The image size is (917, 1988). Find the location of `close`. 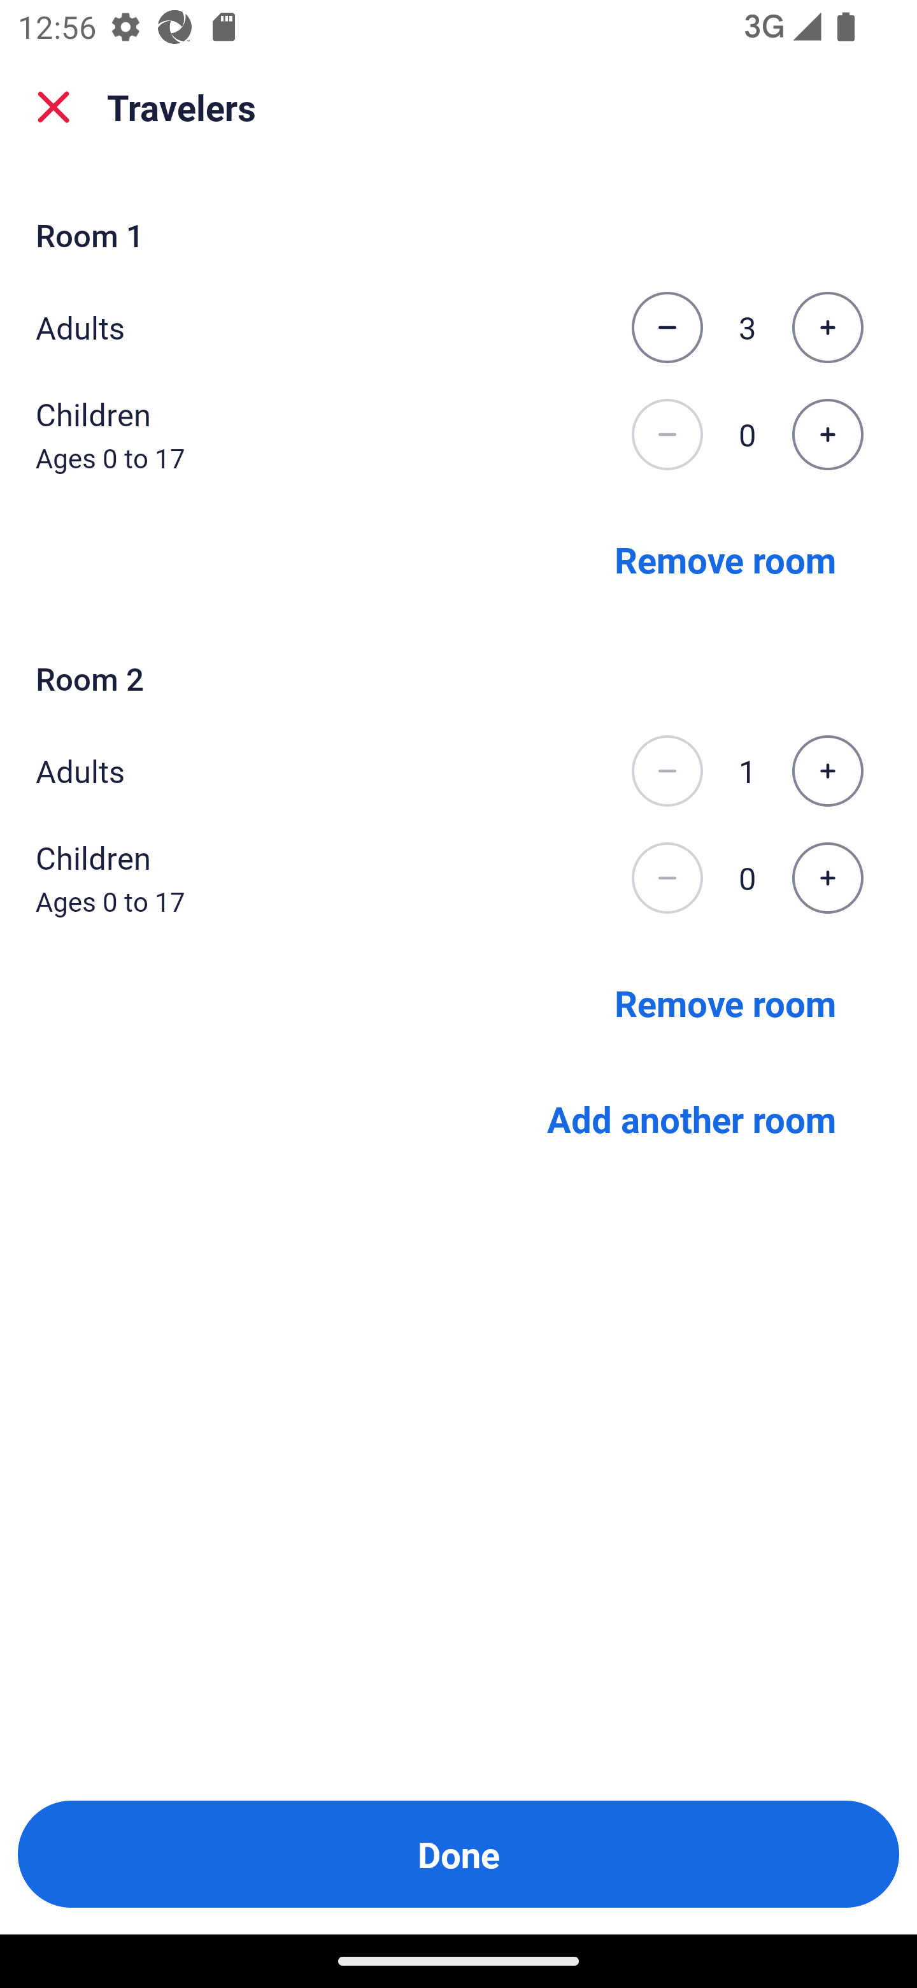

close is located at coordinates (53, 107).